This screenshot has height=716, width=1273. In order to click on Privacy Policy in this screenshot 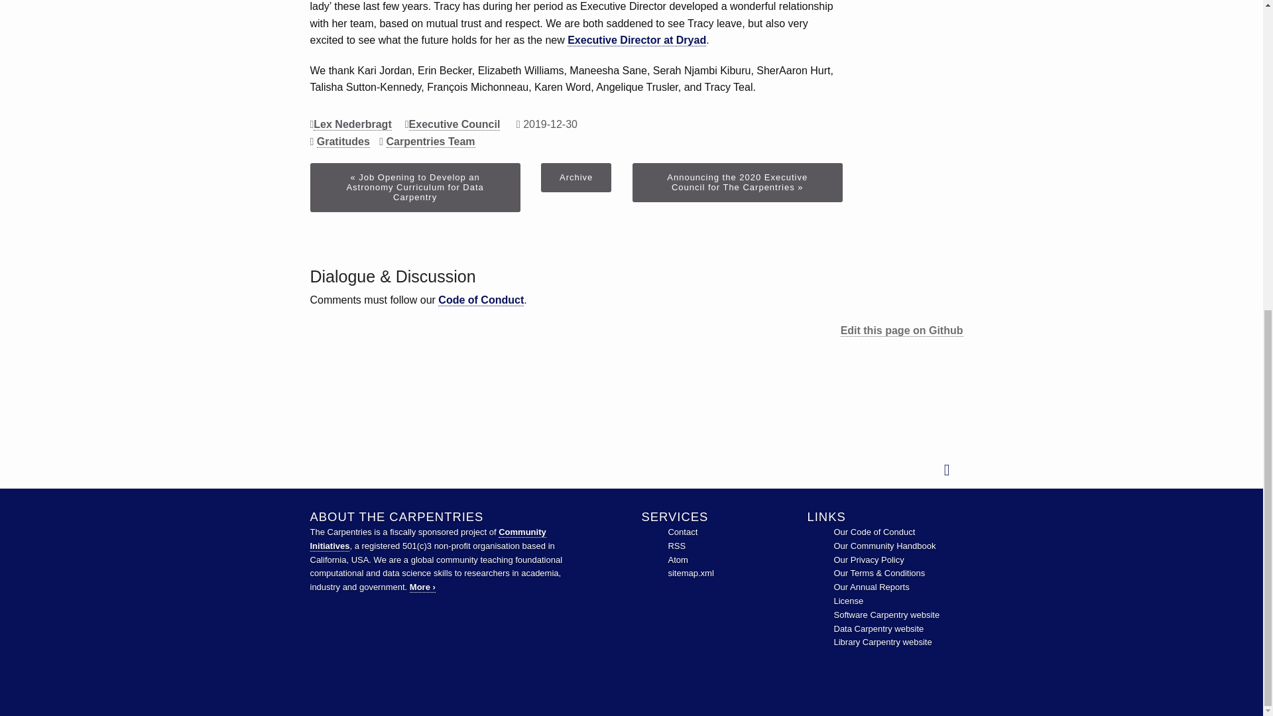, I will do `click(869, 560)`.